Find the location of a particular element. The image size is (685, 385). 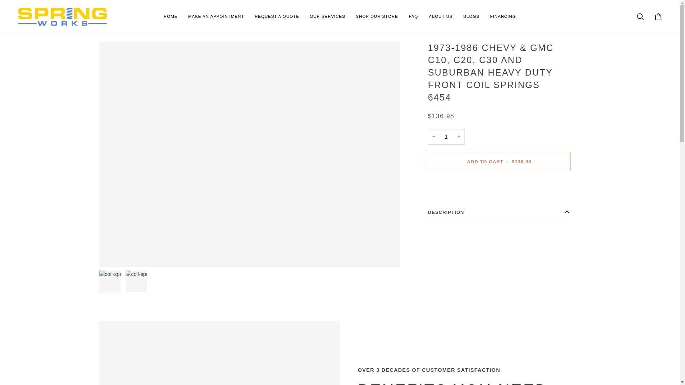

OUR SERVICES is located at coordinates (327, 16).